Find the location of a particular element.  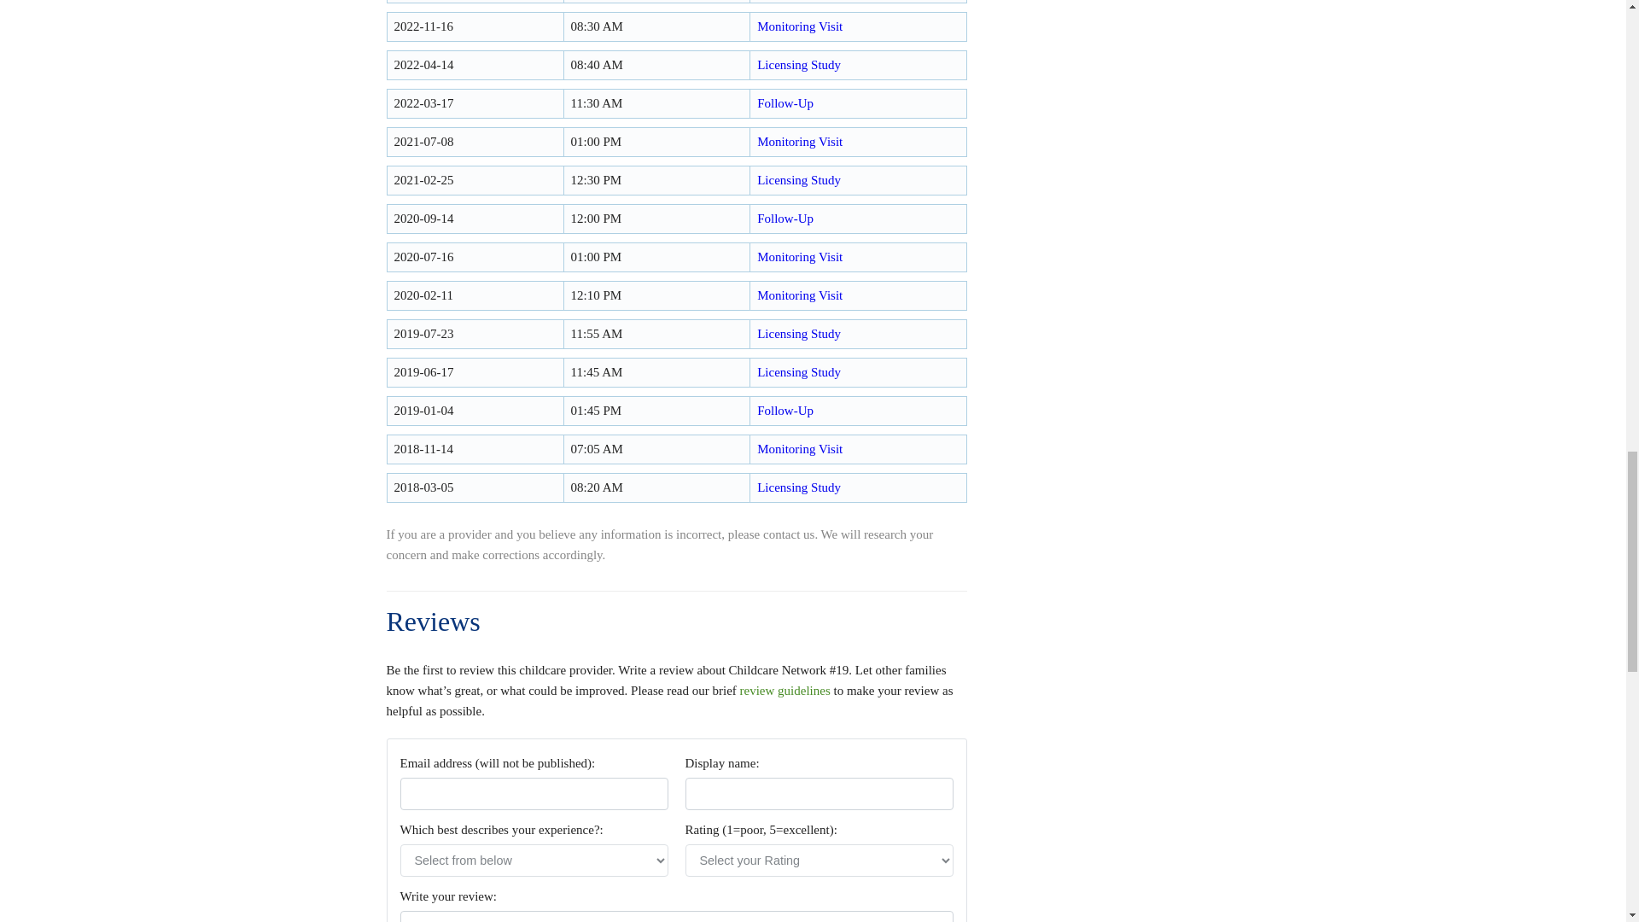

Monitoring Visit is located at coordinates (799, 449).